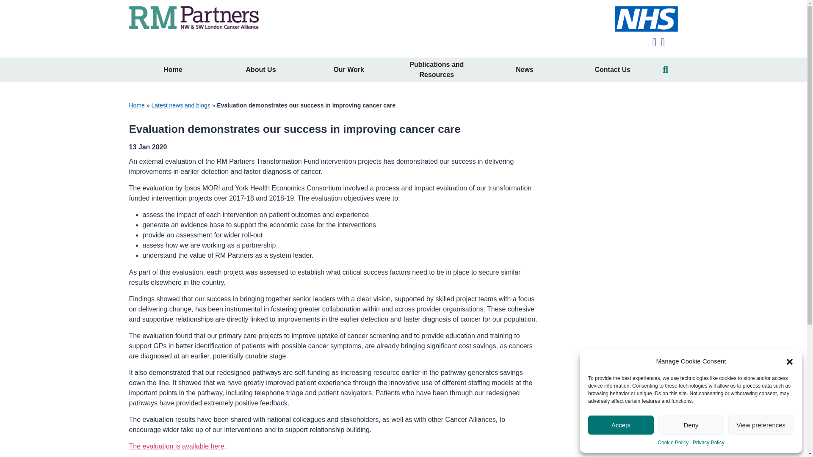  What do you see at coordinates (761, 425) in the screenshot?
I see `View preferences` at bounding box center [761, 425].